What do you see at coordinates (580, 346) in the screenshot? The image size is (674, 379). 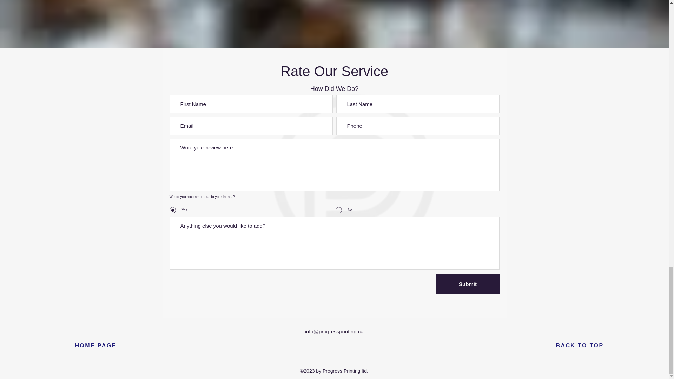 I see `BACK TO TOP` at bounding box center [580, 346].